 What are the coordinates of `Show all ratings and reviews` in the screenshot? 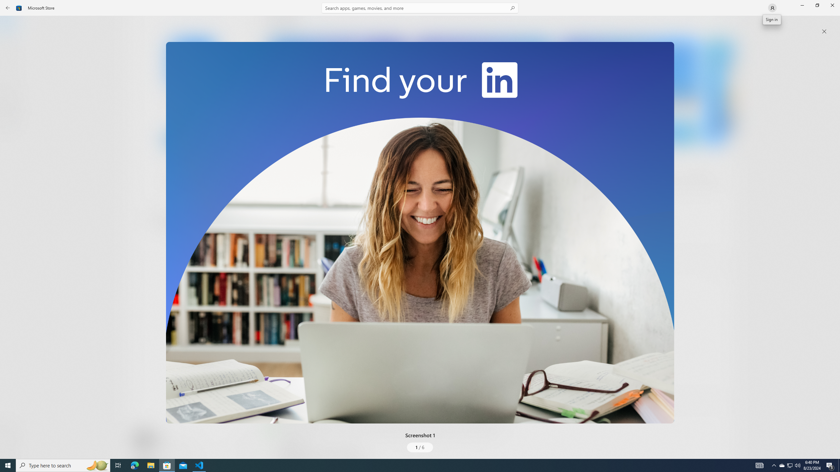 It's located at (724, 268).